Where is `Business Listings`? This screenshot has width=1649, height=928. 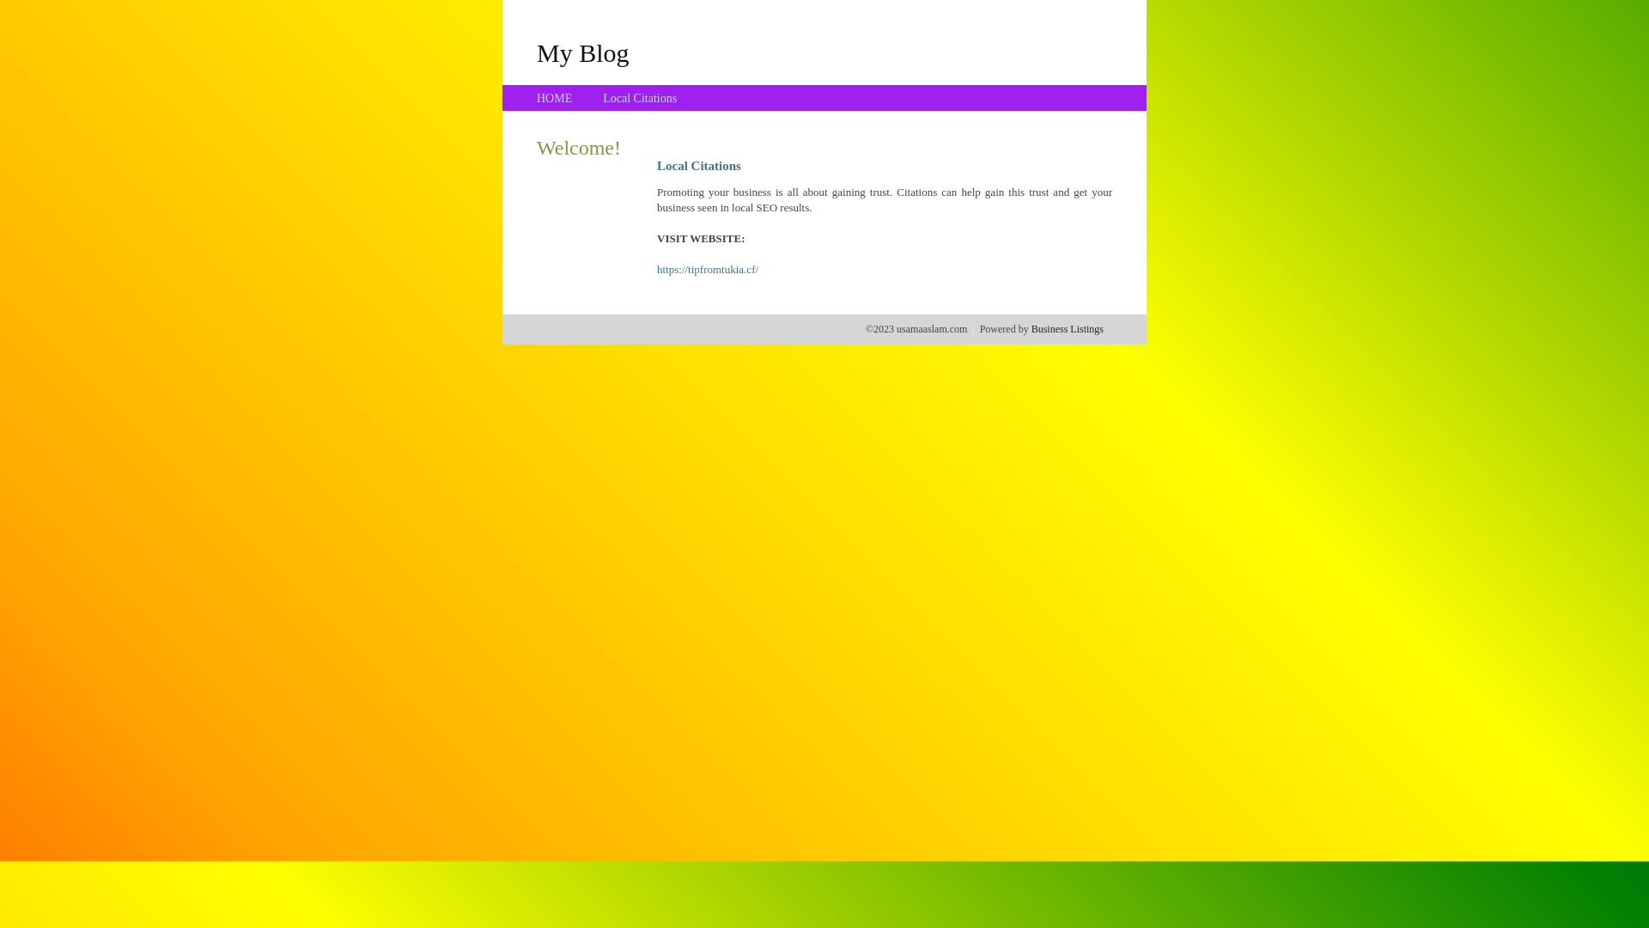
Business Listings is located at coordinates (1068, 329).